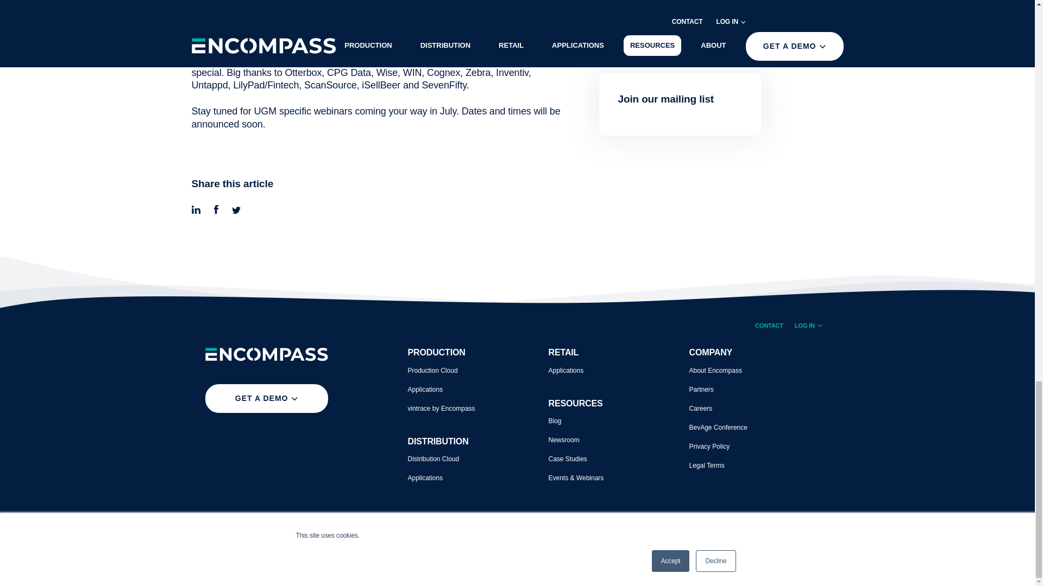 This screenshot has width=1043, height=586. Describe the element at coordinates (267, 398) in the screenshot. I see `GET A DEMO` at that location.